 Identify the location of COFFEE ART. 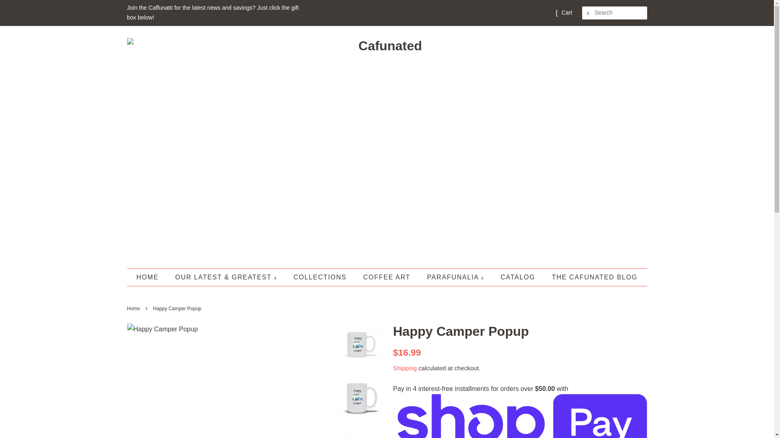
(388, 277).